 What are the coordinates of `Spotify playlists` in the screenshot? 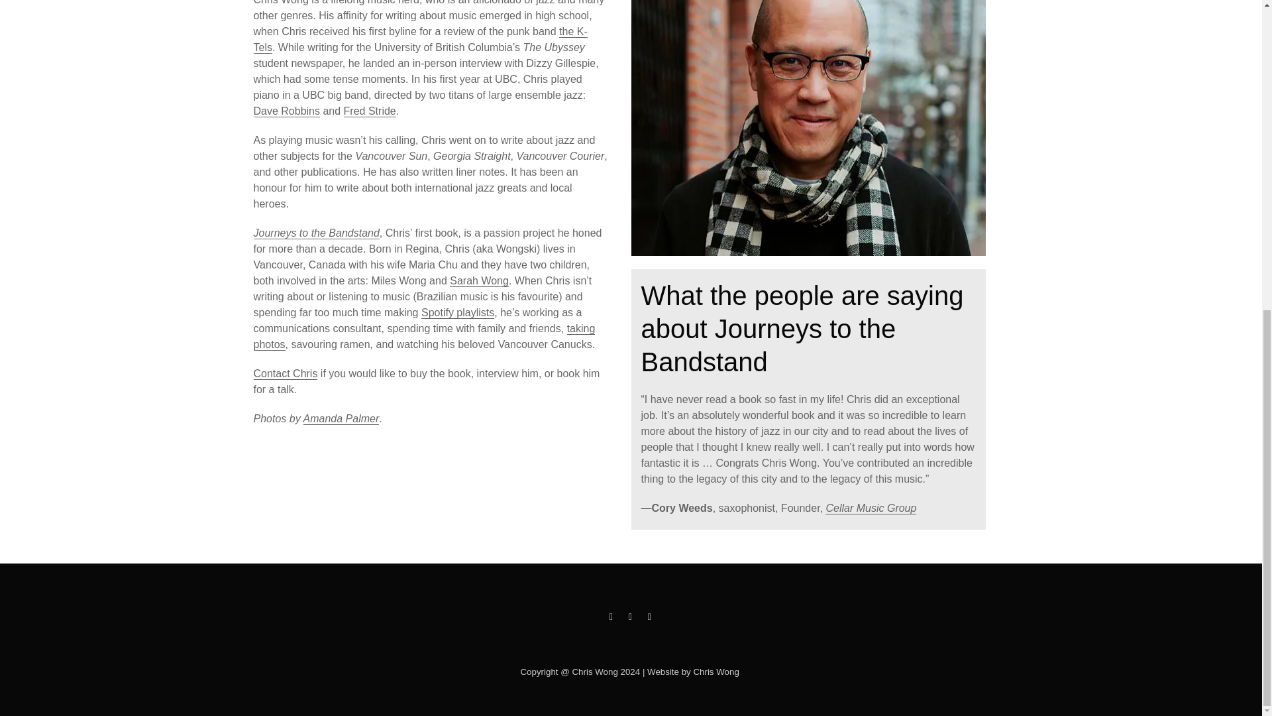 It's located at (457, 313).